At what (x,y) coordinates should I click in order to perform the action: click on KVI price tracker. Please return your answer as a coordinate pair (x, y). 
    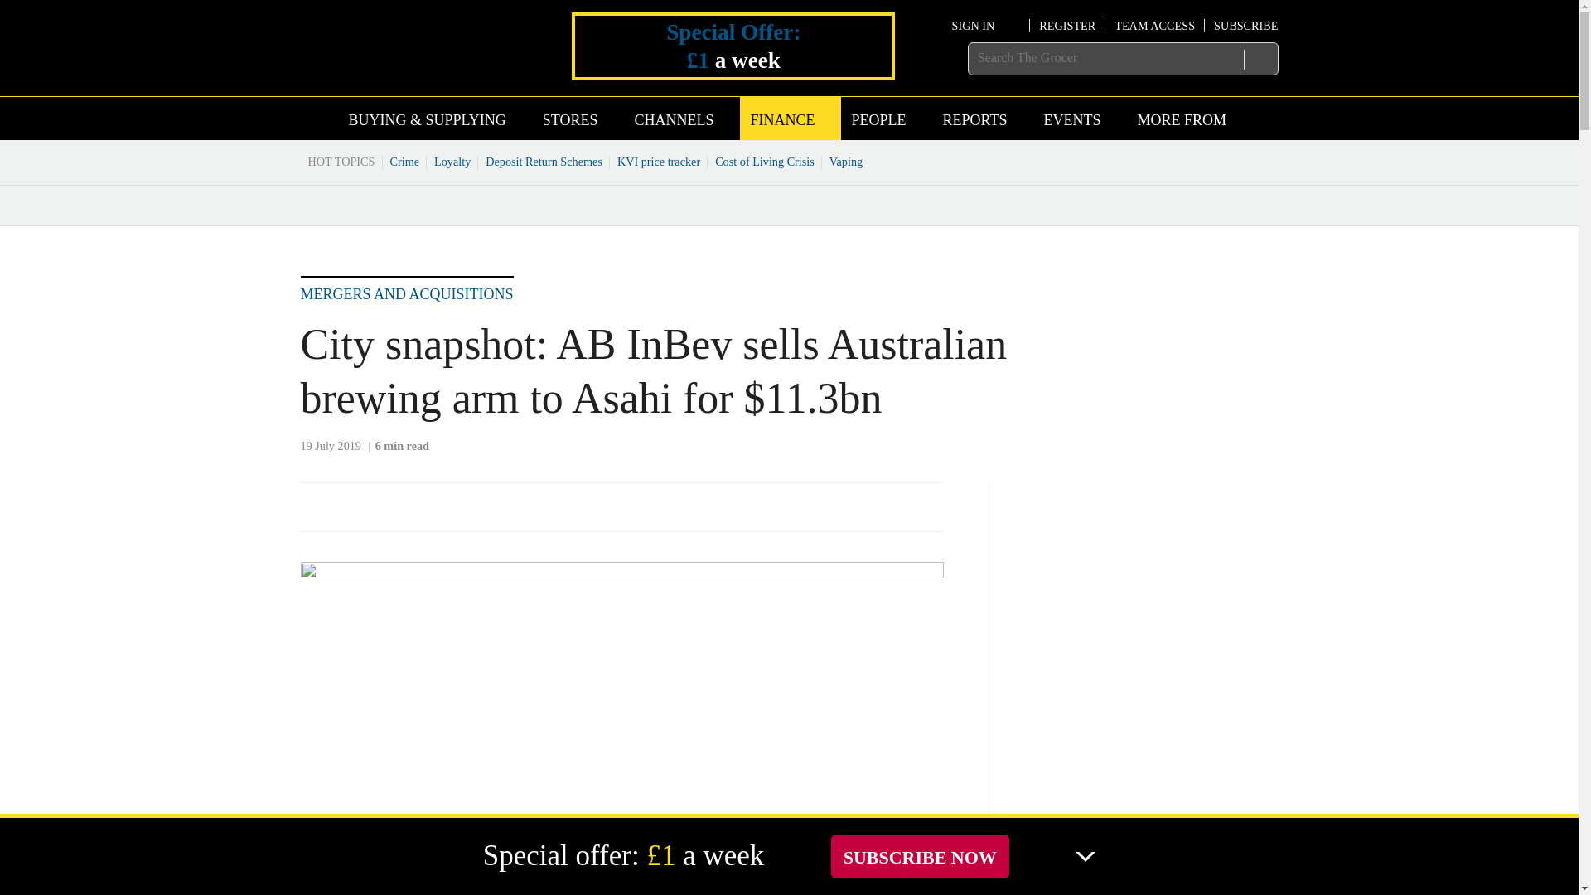
    Looking at the image, I should click on (658, 161).